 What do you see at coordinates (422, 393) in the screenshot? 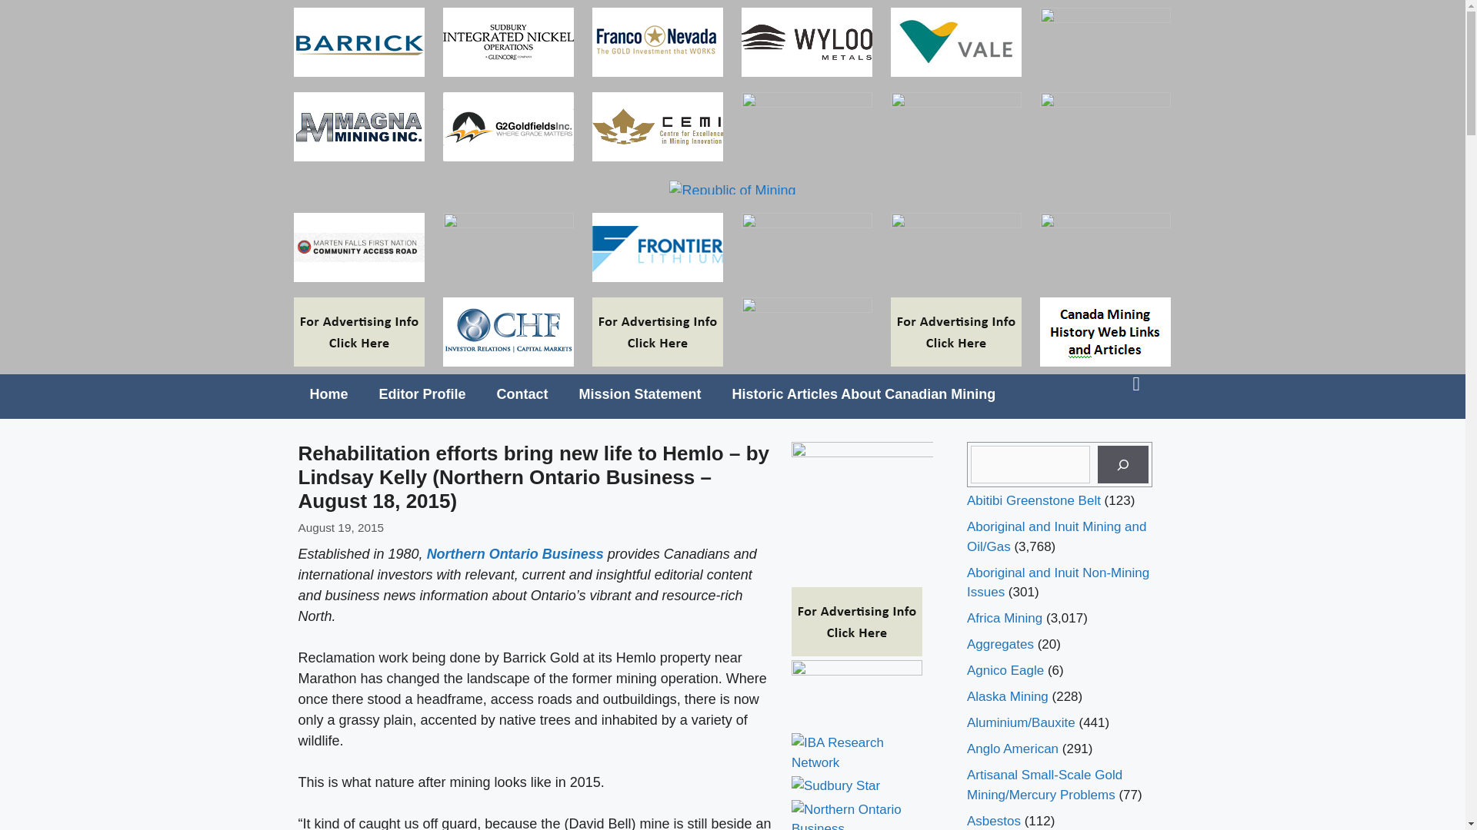
I see `Editor Profile` at bounding box center [422, 393].